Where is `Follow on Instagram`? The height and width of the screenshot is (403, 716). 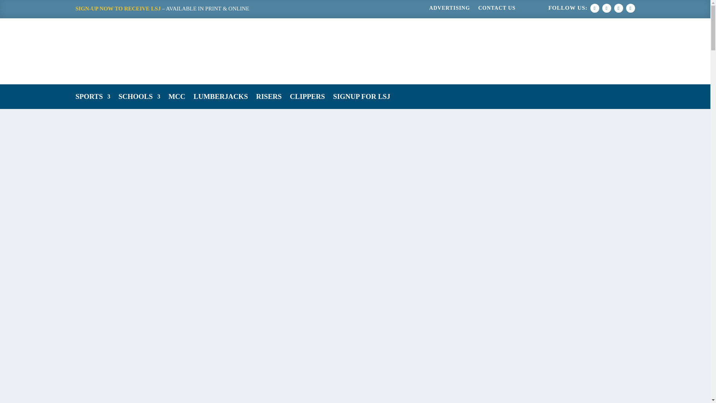
Follow on Instagram is located at coordinates (618, 8).